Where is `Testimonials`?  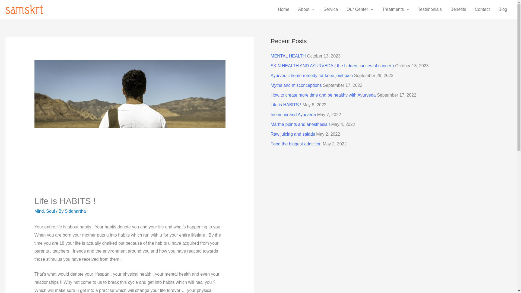 Testimonials is located at coordinates (430, 9).